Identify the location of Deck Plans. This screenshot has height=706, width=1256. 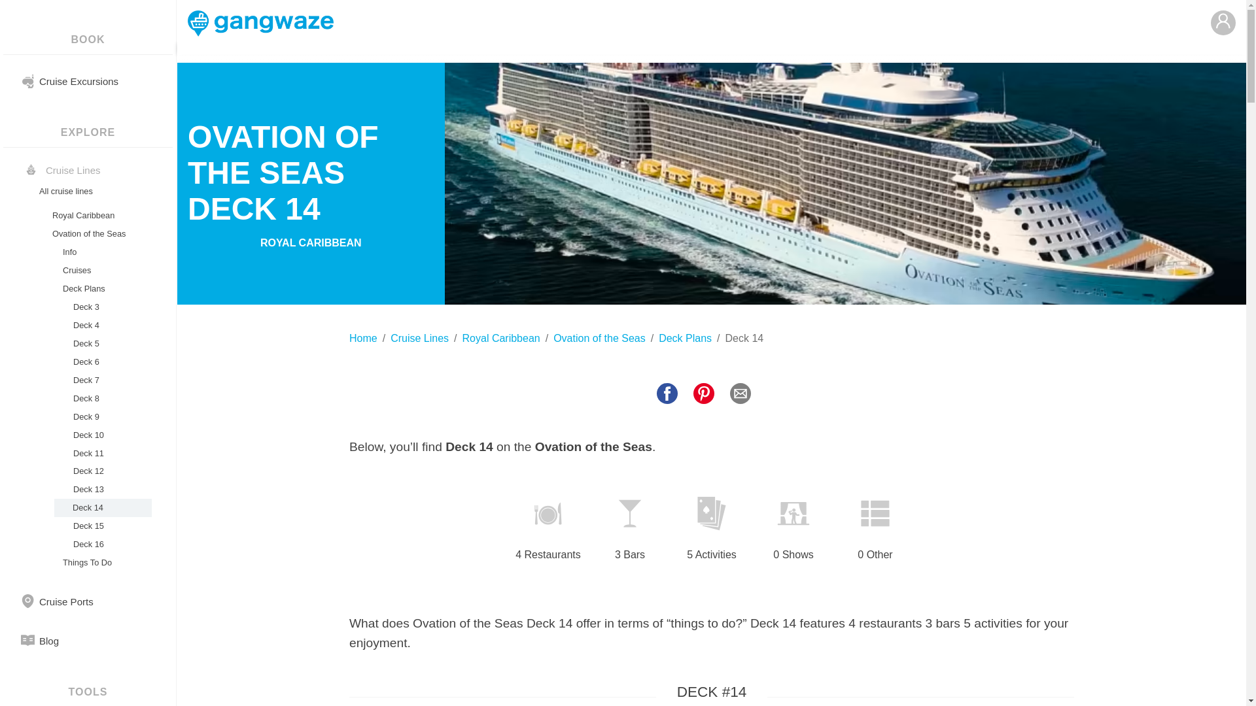
(685, 339).